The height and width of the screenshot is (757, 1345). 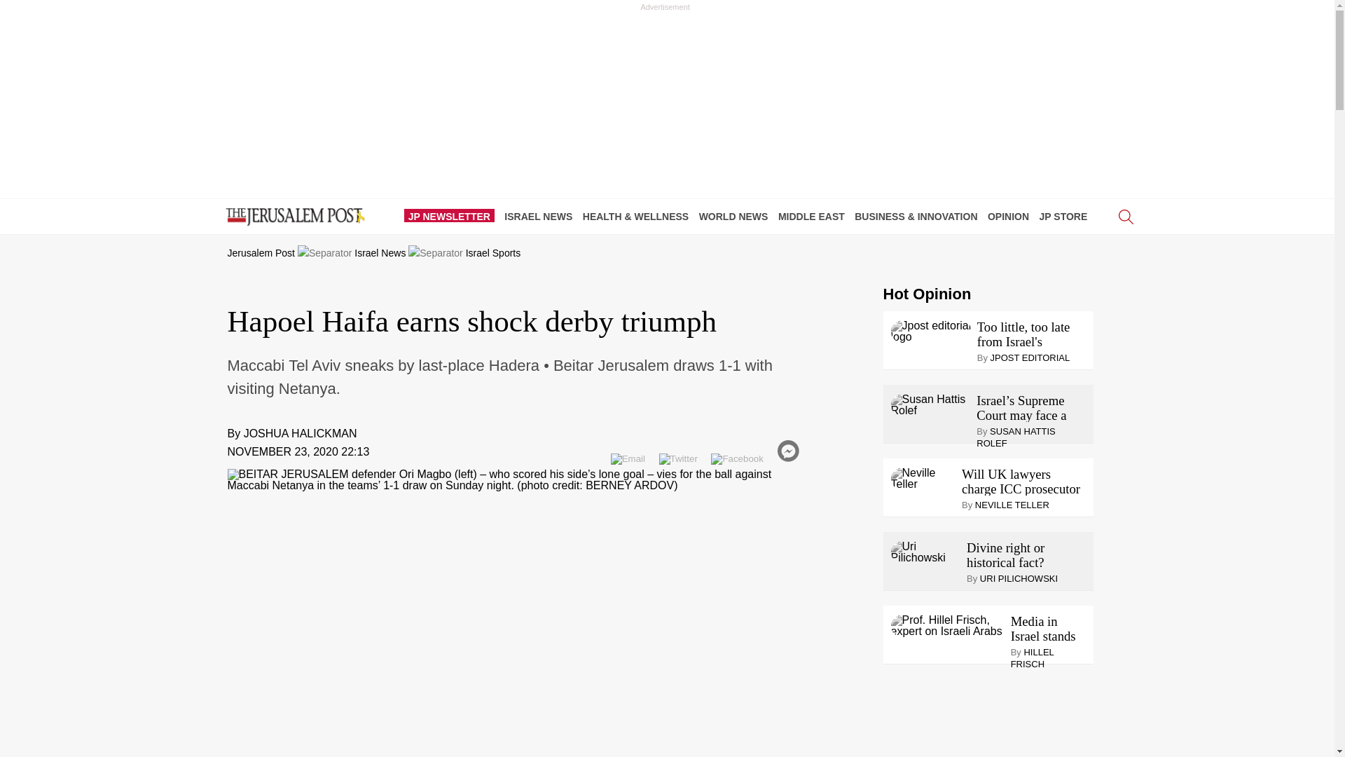 I want to click on OPINION, so click(x=1012, y=216).